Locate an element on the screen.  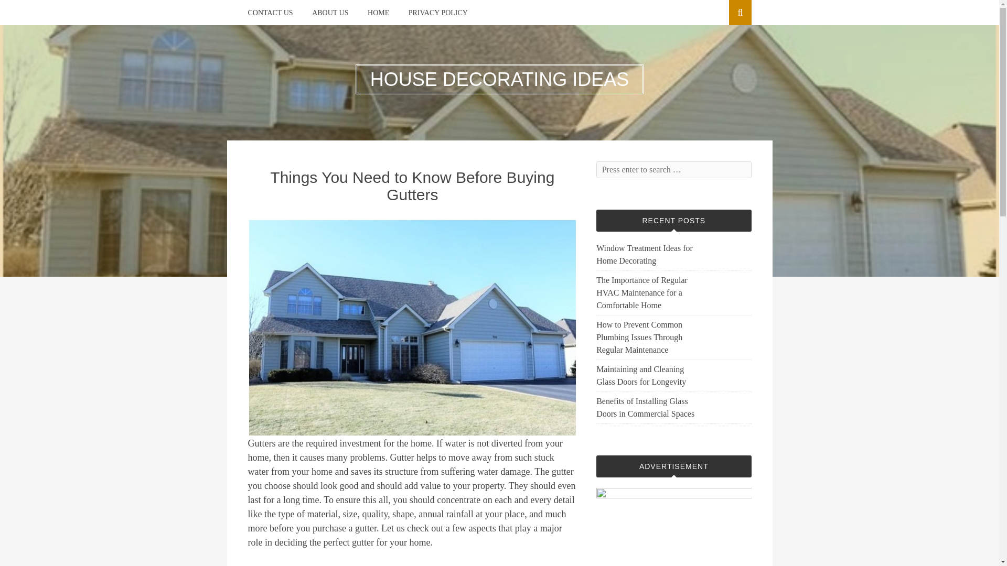
PRIVACY POLICY is located at coordinates (438, 13).